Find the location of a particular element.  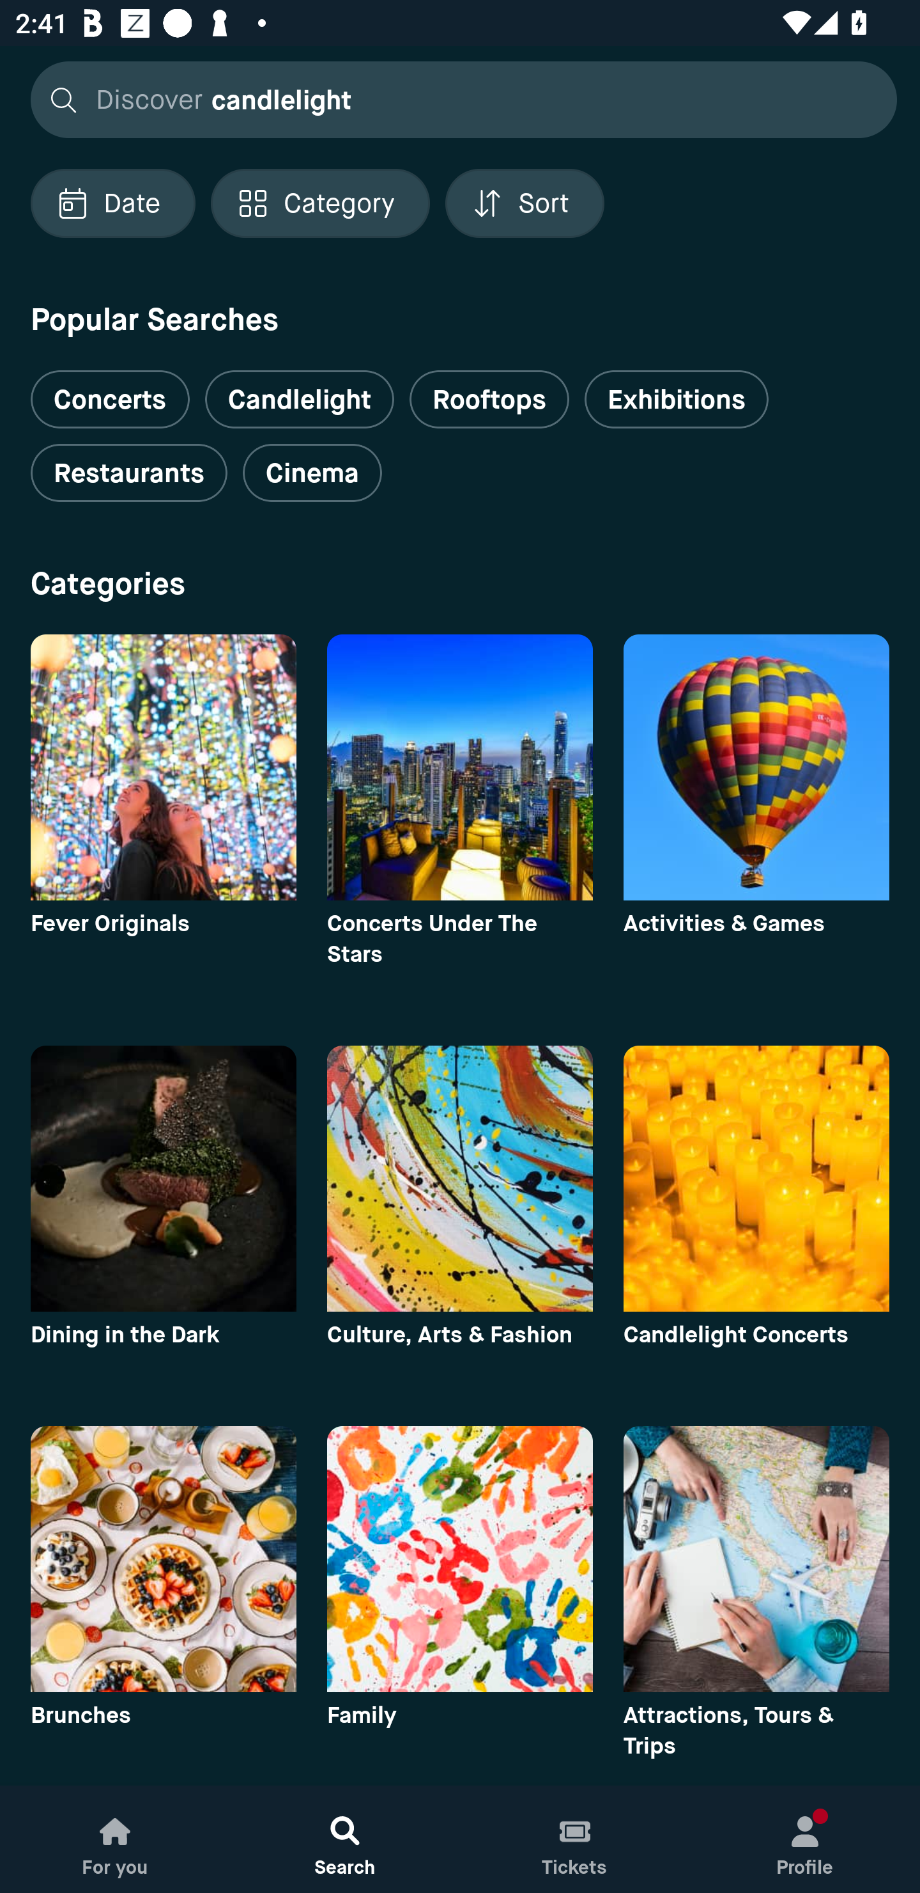

Exhibitions is located at coordinates (676, 399).